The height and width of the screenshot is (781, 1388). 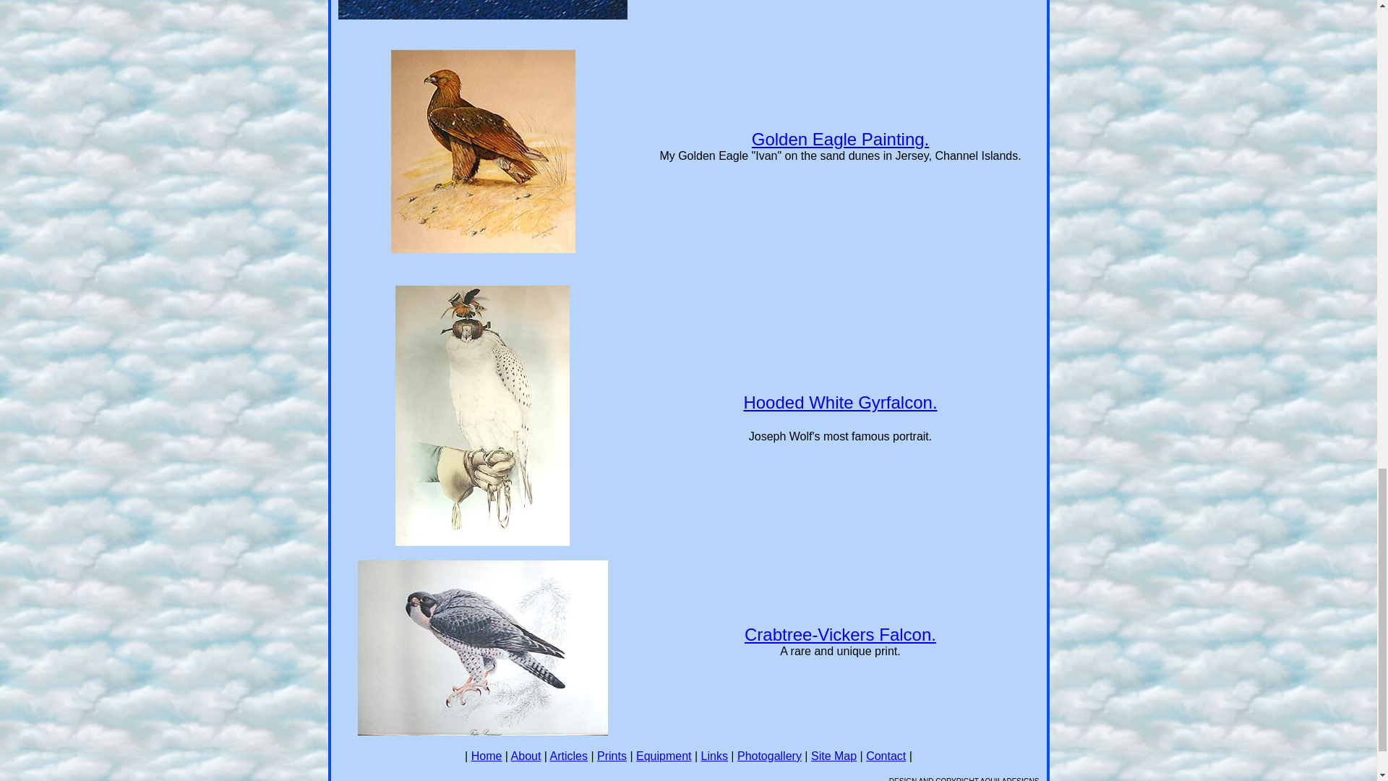 What do you see at coordinates (886, 756) in the screenshot?
I see `Contact` at bounding box center [886, 756].